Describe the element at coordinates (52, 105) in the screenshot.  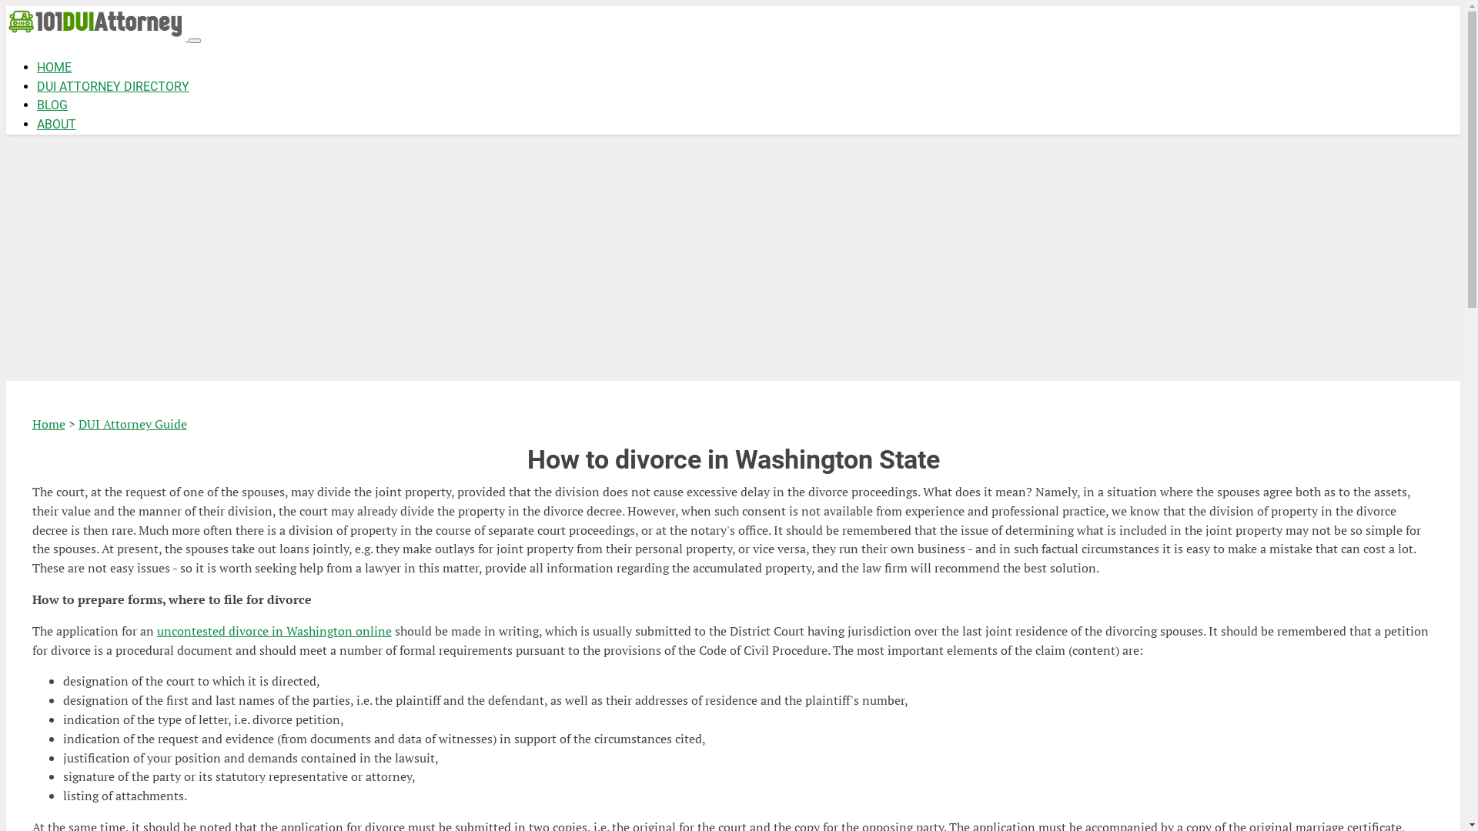
I see `BLOG` at that location.